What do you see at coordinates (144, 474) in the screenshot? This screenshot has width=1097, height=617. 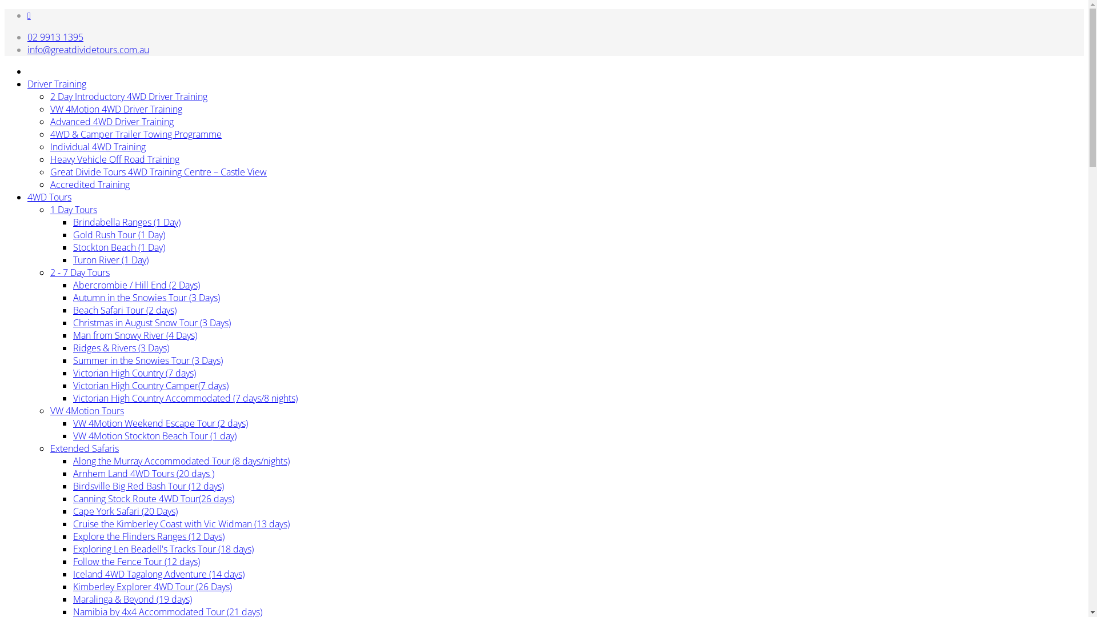 I see `Arnhem Land 4WD Tours (20 days )` at bounding box center [144, 474].